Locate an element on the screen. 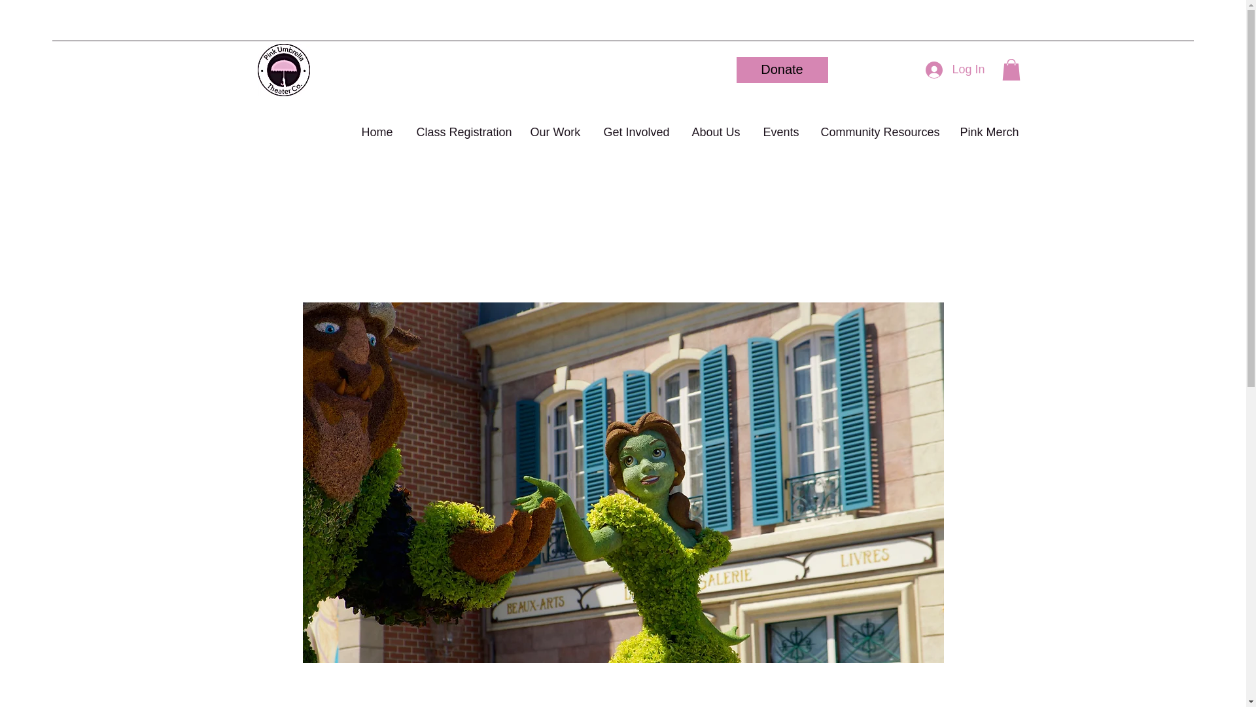  Pink Merch is located at coordinates (989, 127).